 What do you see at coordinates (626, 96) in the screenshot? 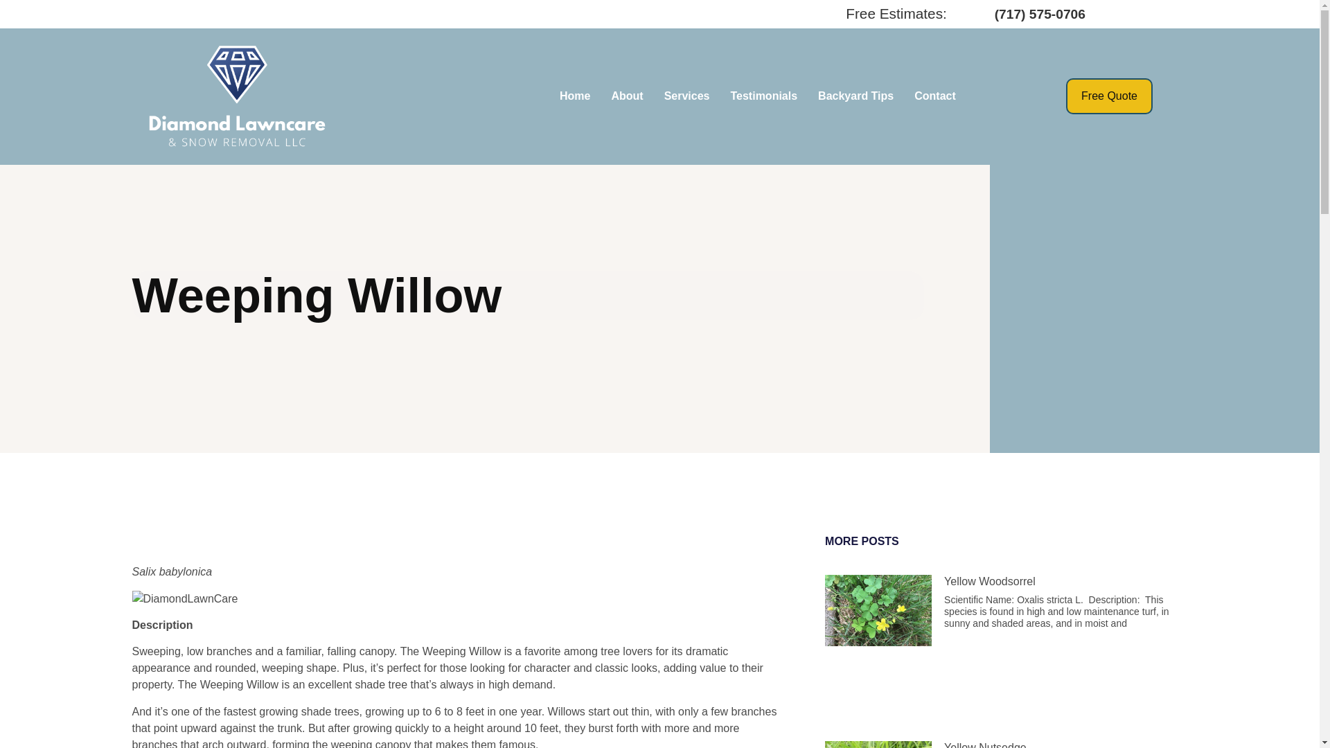
I see `About` at bounding box center [626, 96].